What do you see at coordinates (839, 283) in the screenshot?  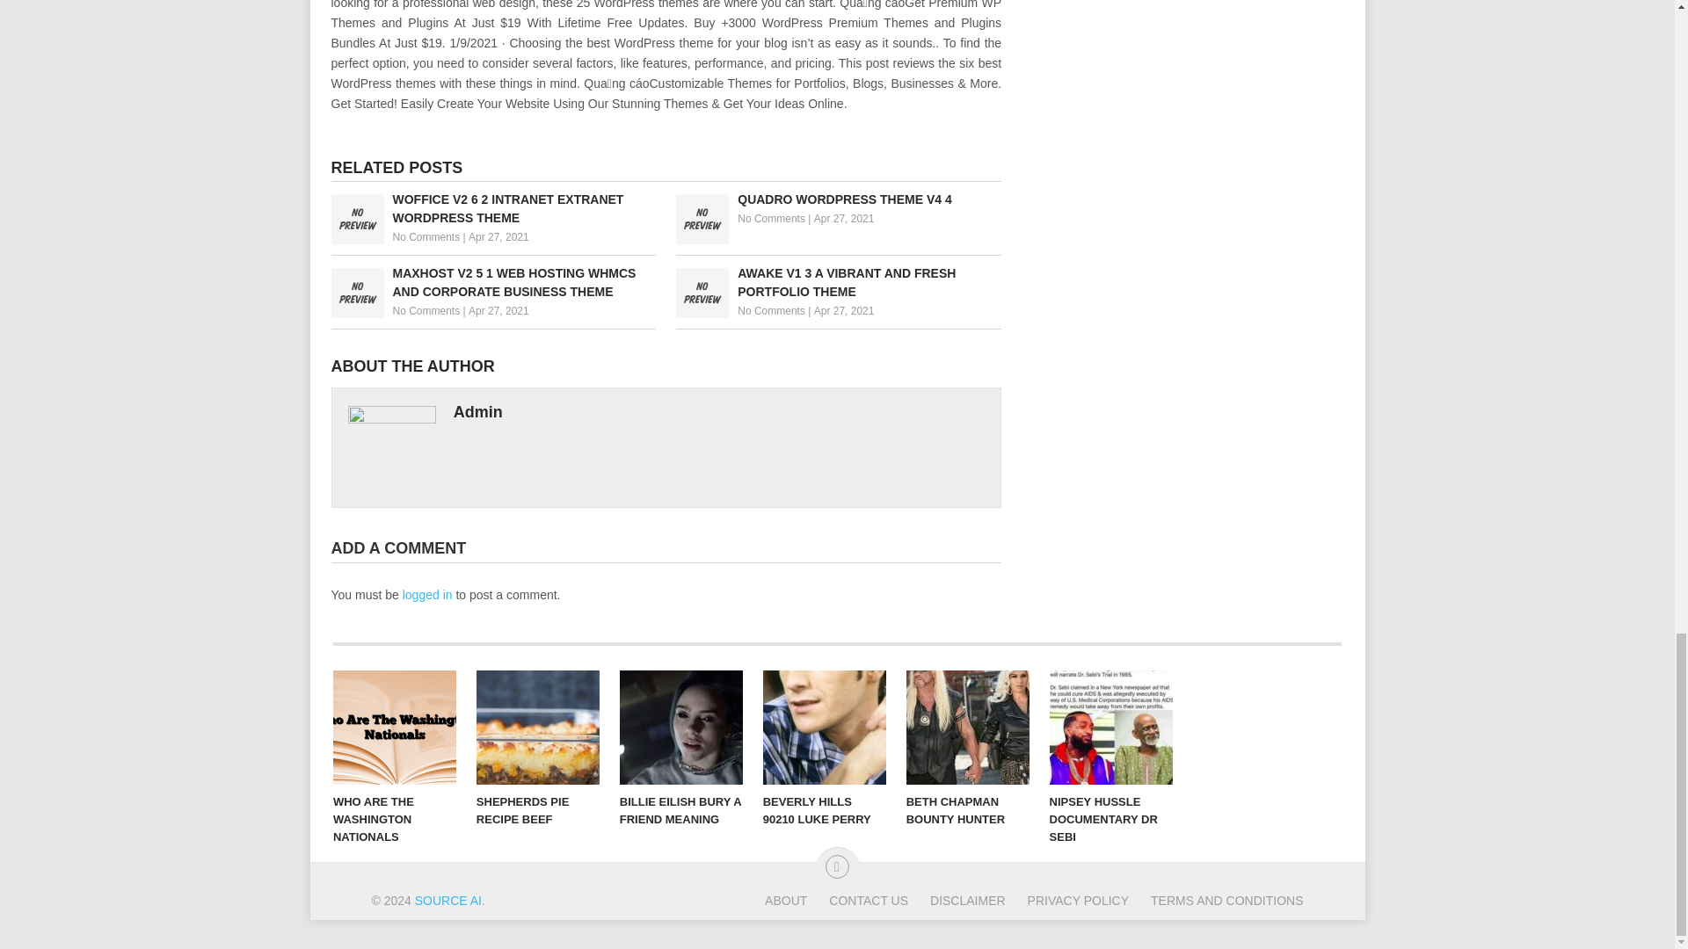 I see `AWAKE V1 3 A VIBRANT AND FRESH PORTFOLIO THEME` at bounding box center [839, 283].